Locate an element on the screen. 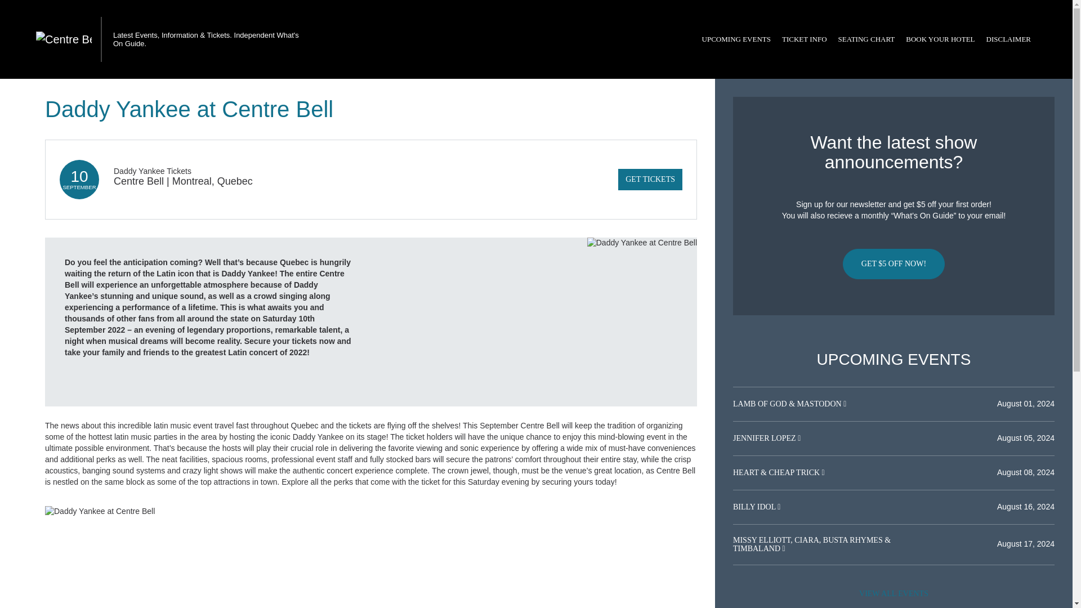 This screenshot has width=1081, height=608. GET TICKETS is located at coordinates (650, 180).